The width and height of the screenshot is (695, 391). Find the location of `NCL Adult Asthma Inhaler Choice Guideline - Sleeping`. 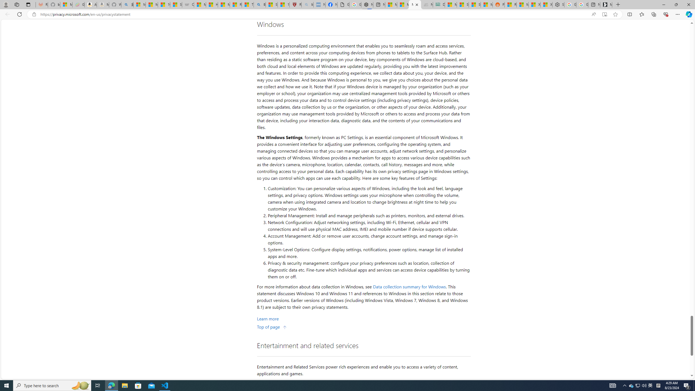

NCL Adult Asthma Inhaler Choice Guideline - Sleeping is located at coordinates (319, 5).